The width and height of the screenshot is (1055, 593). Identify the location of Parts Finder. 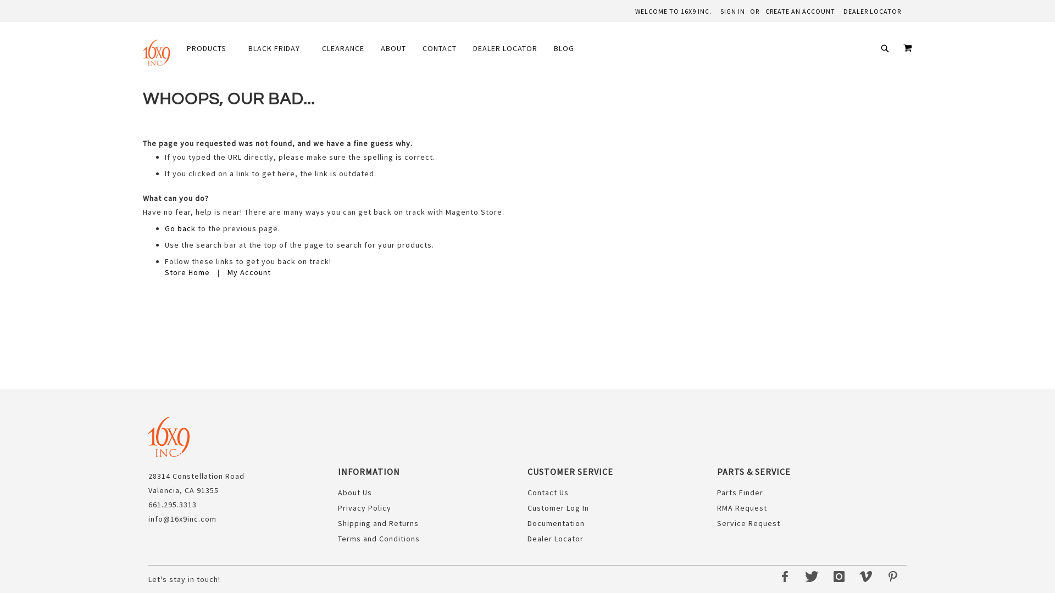
(740, 493).